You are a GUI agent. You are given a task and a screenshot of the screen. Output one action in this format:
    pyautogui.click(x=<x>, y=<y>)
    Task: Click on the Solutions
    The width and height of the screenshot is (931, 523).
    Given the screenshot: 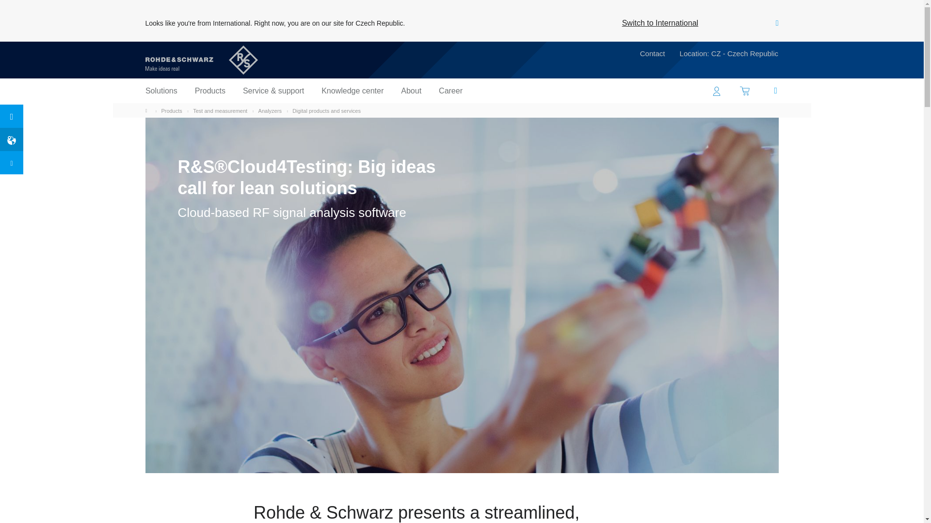 What is the action you would take?
    pyautogui.click(x=161, y=91)
    